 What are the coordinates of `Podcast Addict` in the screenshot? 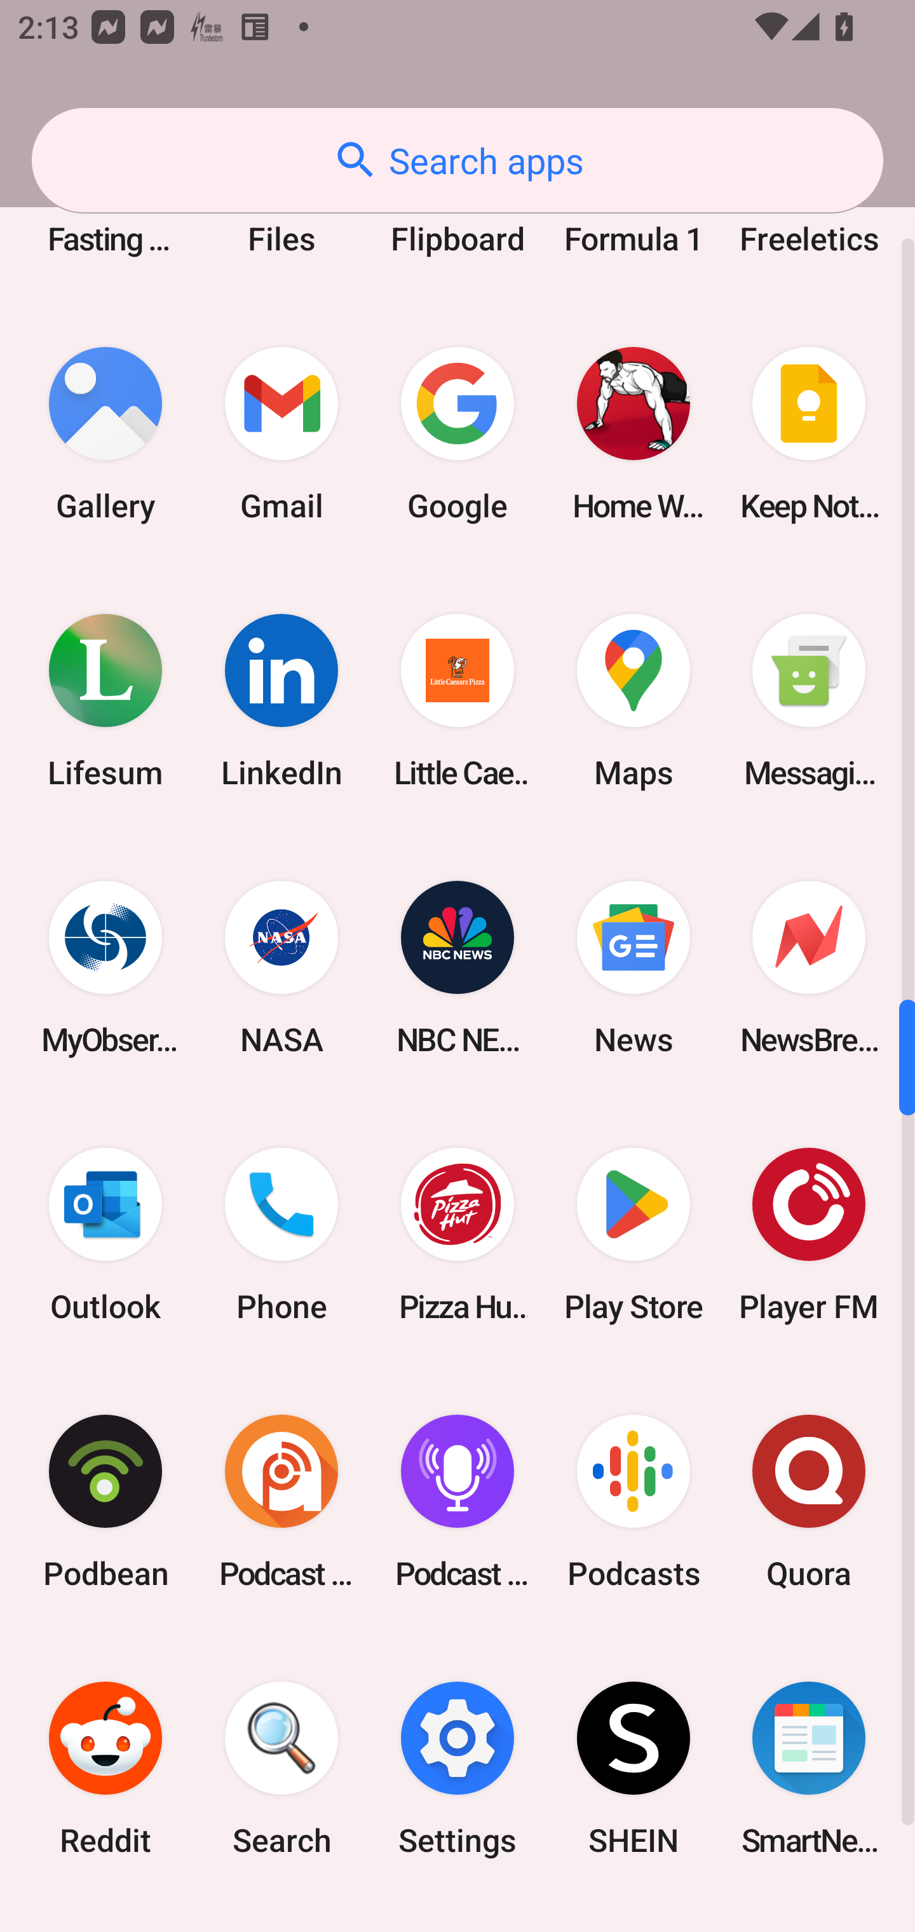 It's located at (281, 1501).